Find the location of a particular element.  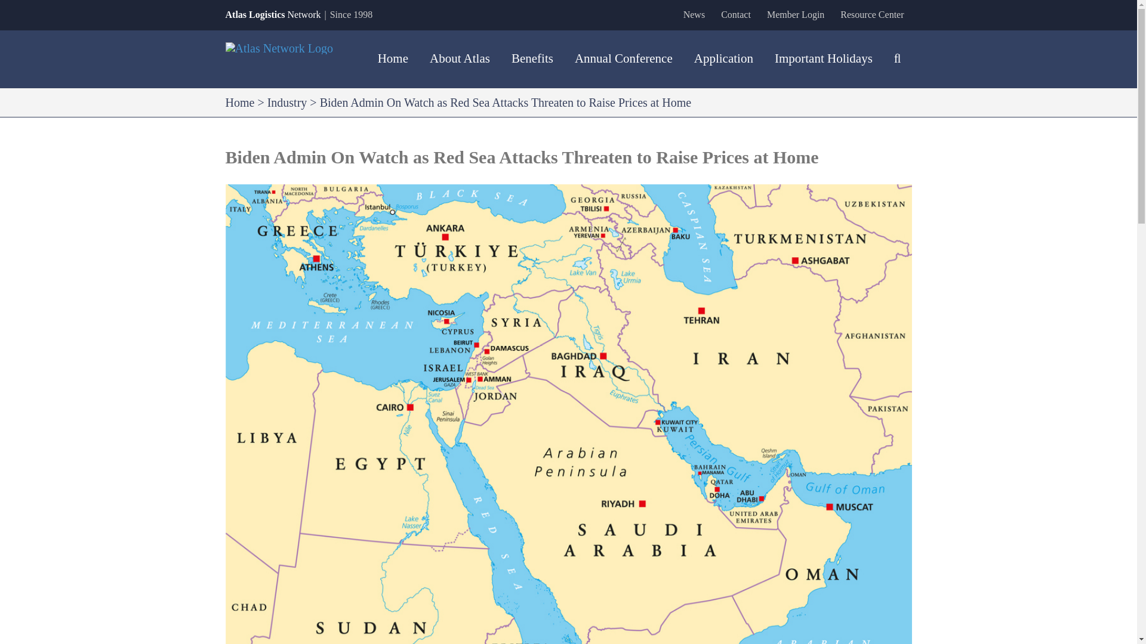

Resource Center is located at coordinates (871, 14).